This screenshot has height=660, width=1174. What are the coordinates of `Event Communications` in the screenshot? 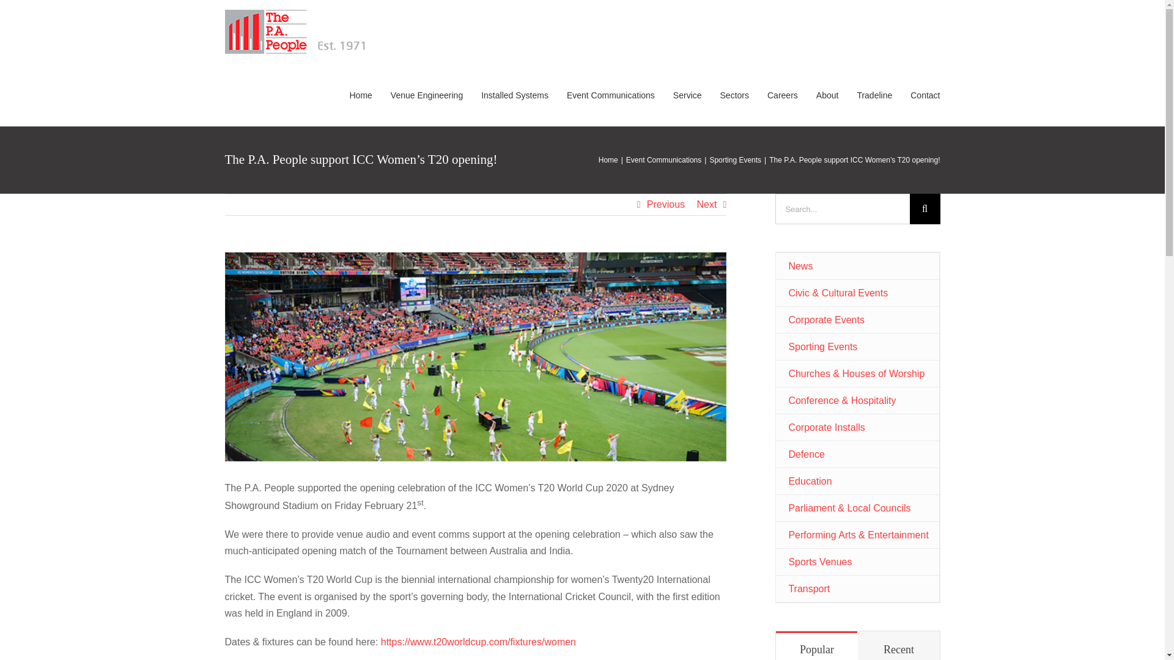 It's located at (611, 94).